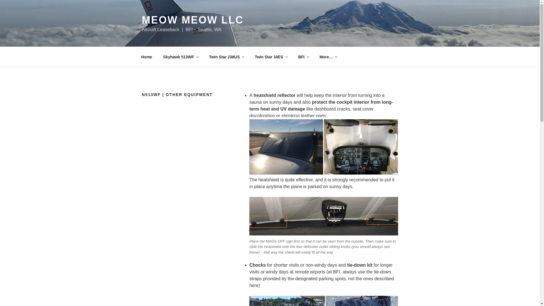  Describe the element at coordinates (192, 20) in the screenshot. I see `MEOW MEOW LLC` at that location.